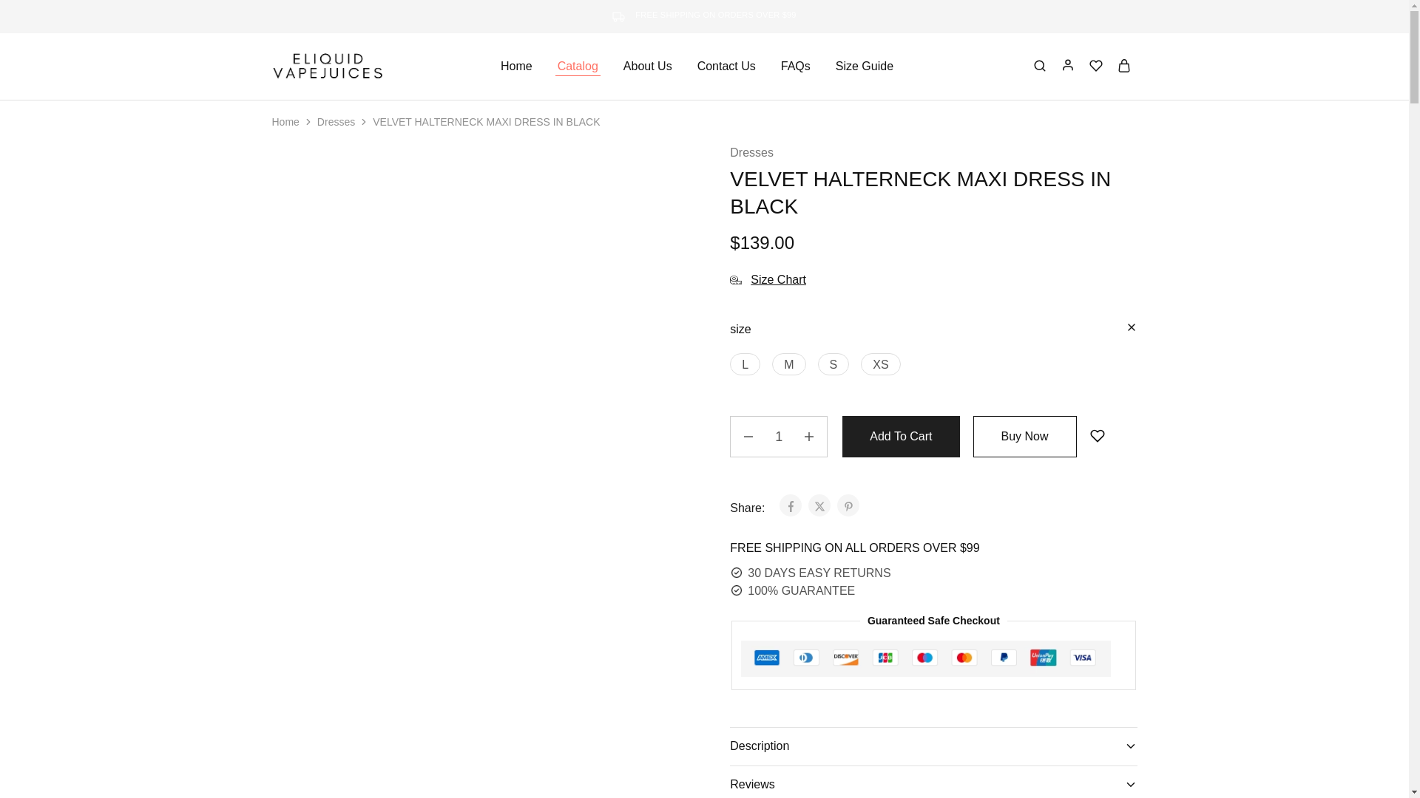  What do you see at coordinates (933, 782) in the screenshot?
I see `Reviews` at bounding box center [933, 782].